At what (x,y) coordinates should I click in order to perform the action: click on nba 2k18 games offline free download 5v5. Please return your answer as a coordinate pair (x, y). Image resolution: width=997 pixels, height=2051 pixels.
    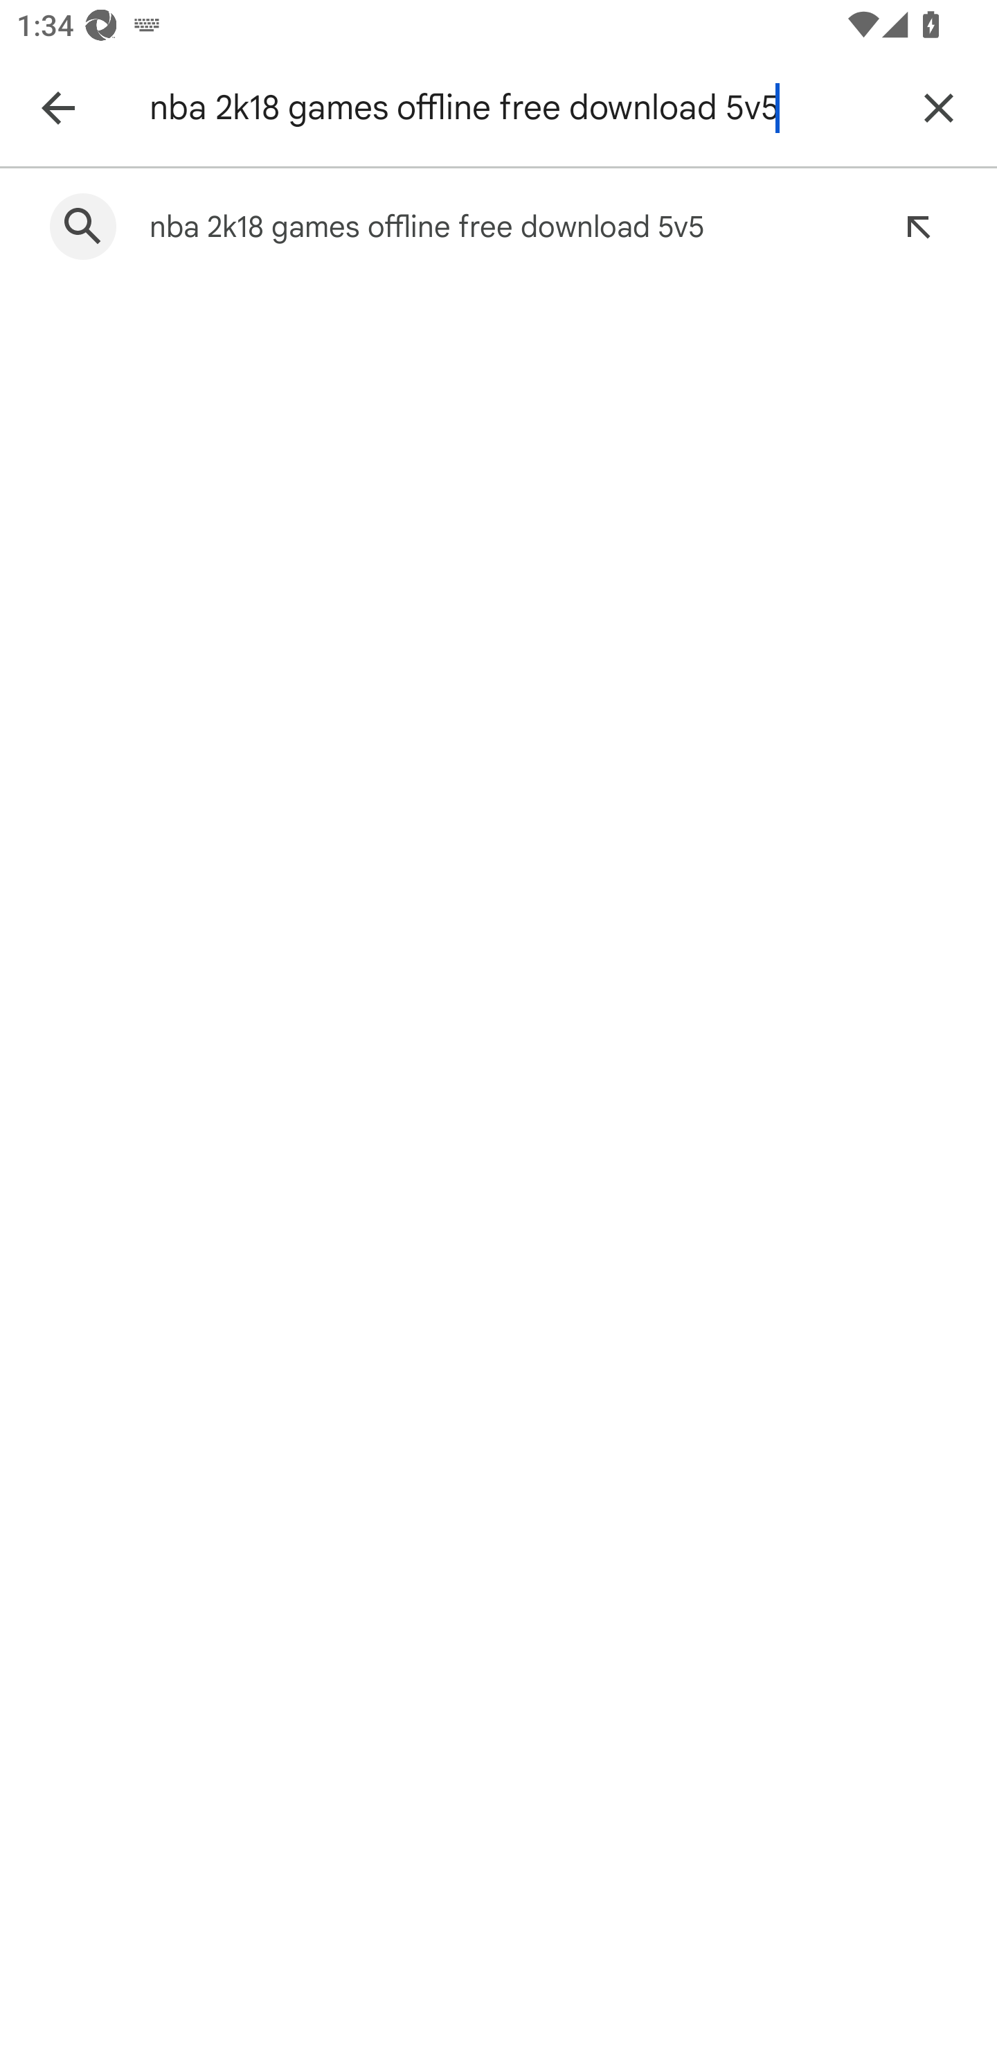
    Looking at the image, I should click on (519, 107).